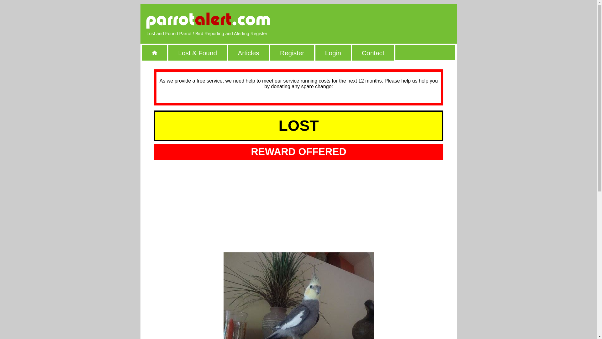 The width and height of the screenshot is (602, 339). What do you see at coordinates (248, 53) in the screenshot?
I see `Articles` at bounding box center [248, 53].